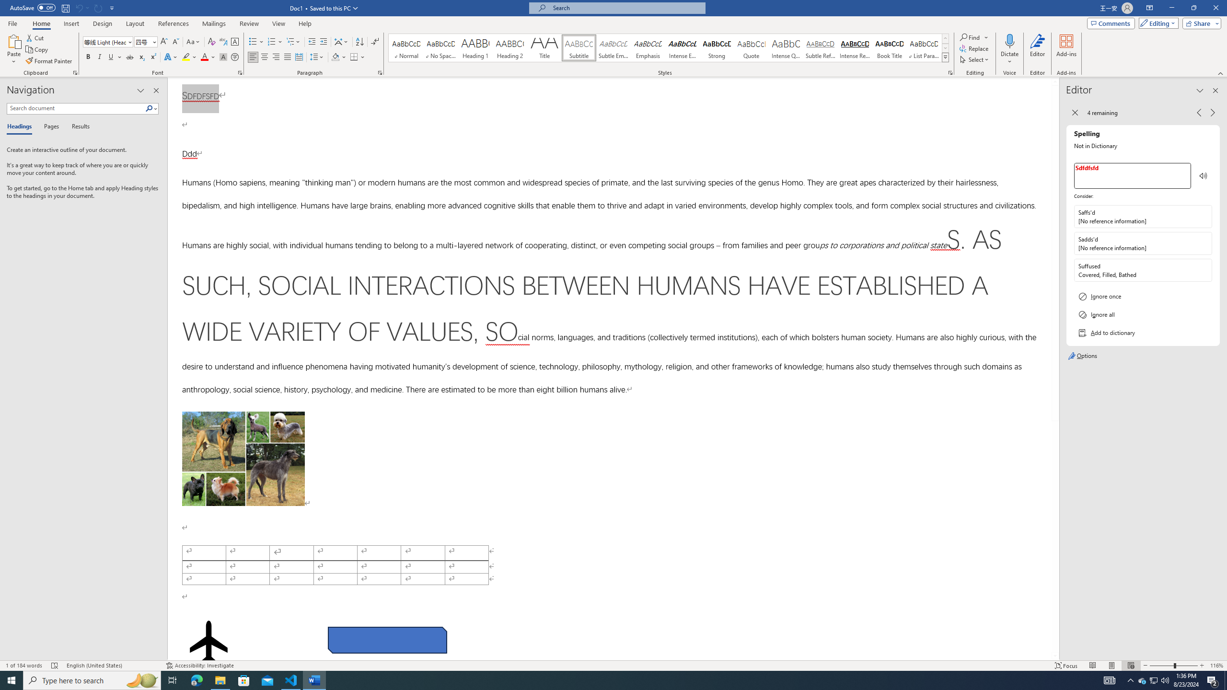 This screenshot has width=1227, height=690. I want to click on Headings, so click(21, 127).